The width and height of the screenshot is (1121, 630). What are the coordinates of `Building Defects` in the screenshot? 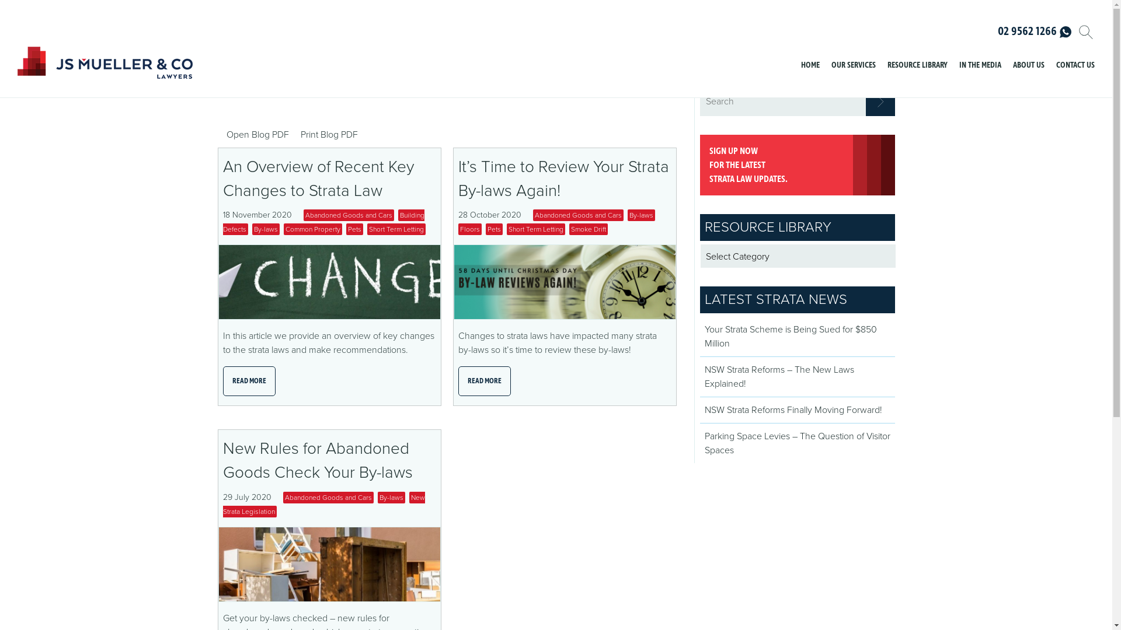 It's located at (323, 222).